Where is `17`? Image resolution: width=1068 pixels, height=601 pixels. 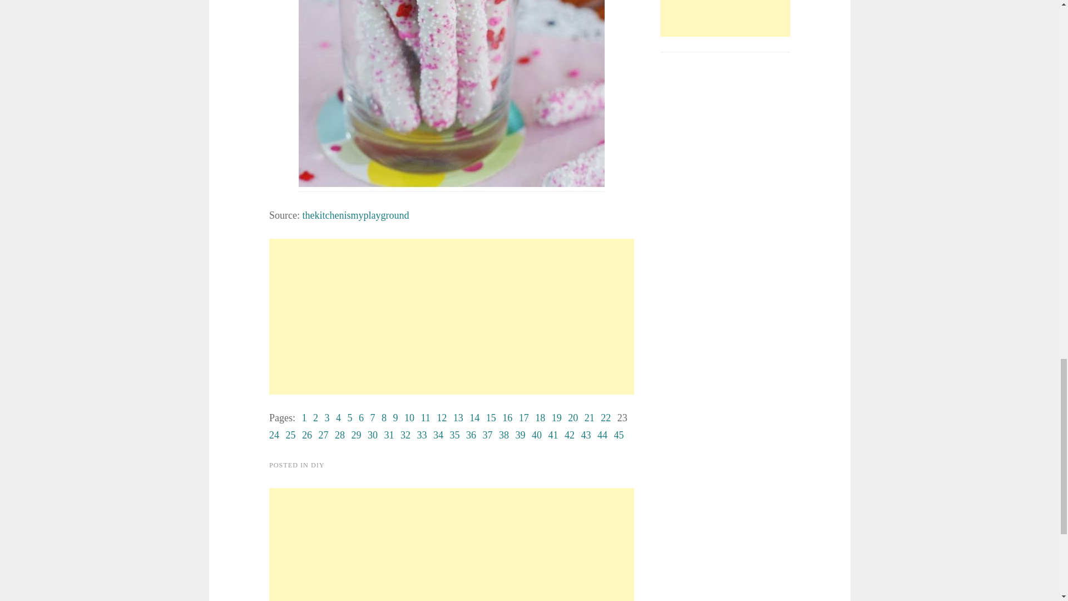
17 is located at coordinates (524, 417).